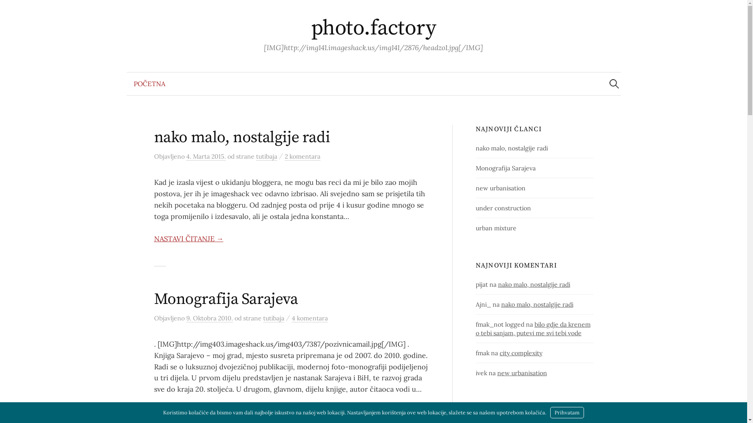  What do you see at coordinates (226, 299) in the screenshot?
I see `Monografija Sarajeva` at bounding box center [226, 299].